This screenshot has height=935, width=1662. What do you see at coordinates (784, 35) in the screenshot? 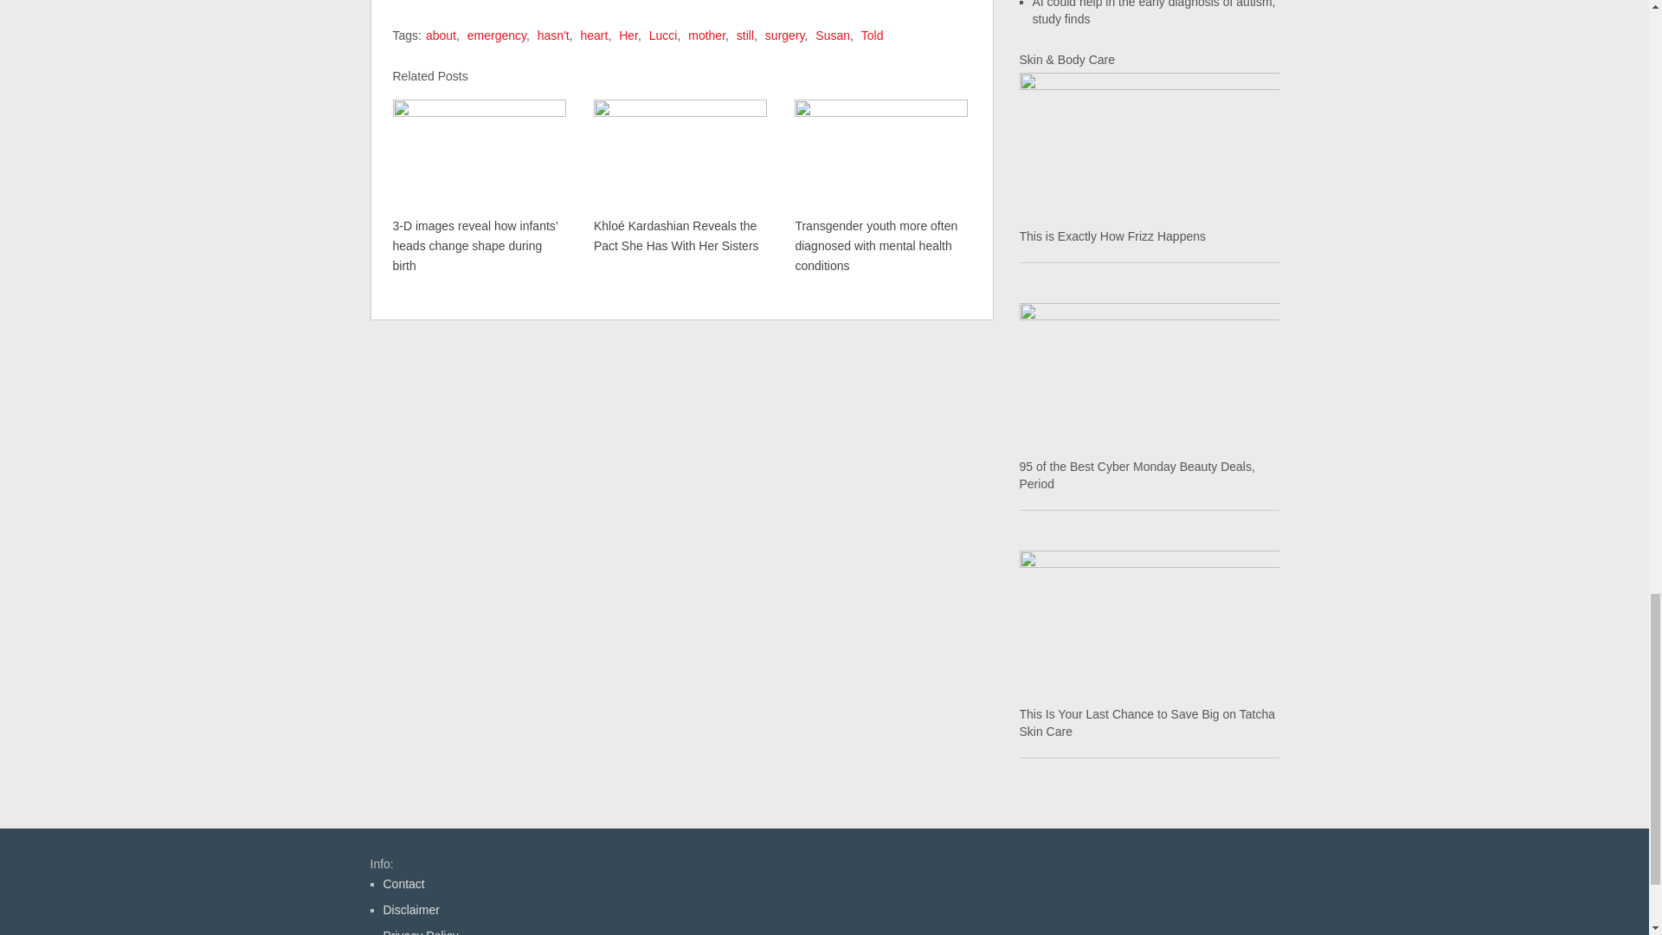
I see `surgery` at bounding box center [784, 35].